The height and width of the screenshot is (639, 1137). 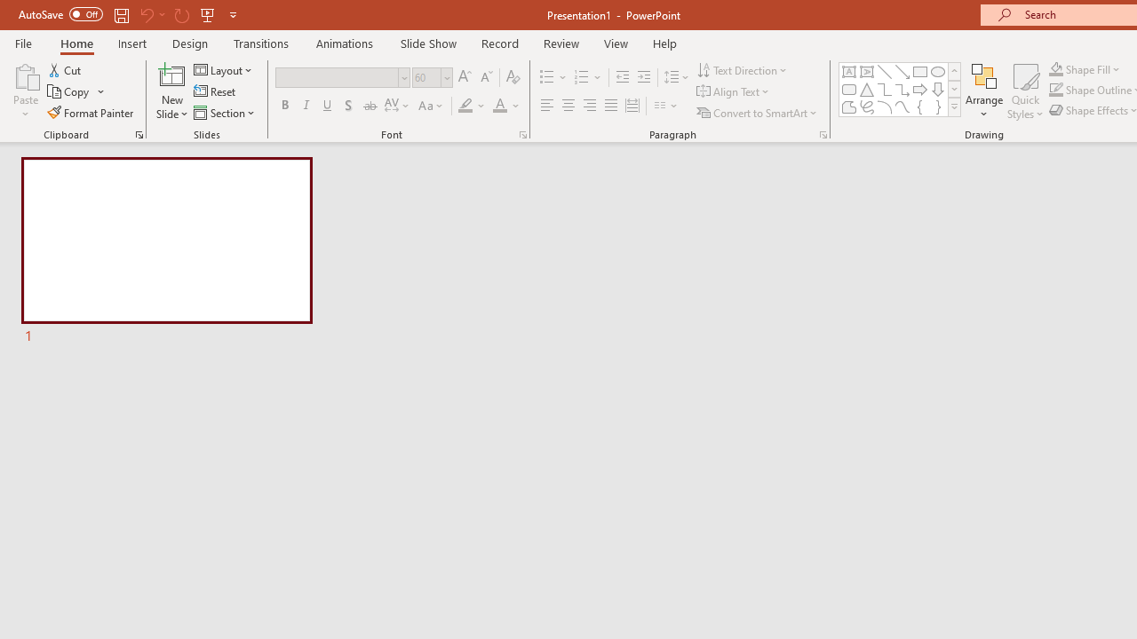 I want to click on Isosceles Triangle, so click(x=867, y=89).